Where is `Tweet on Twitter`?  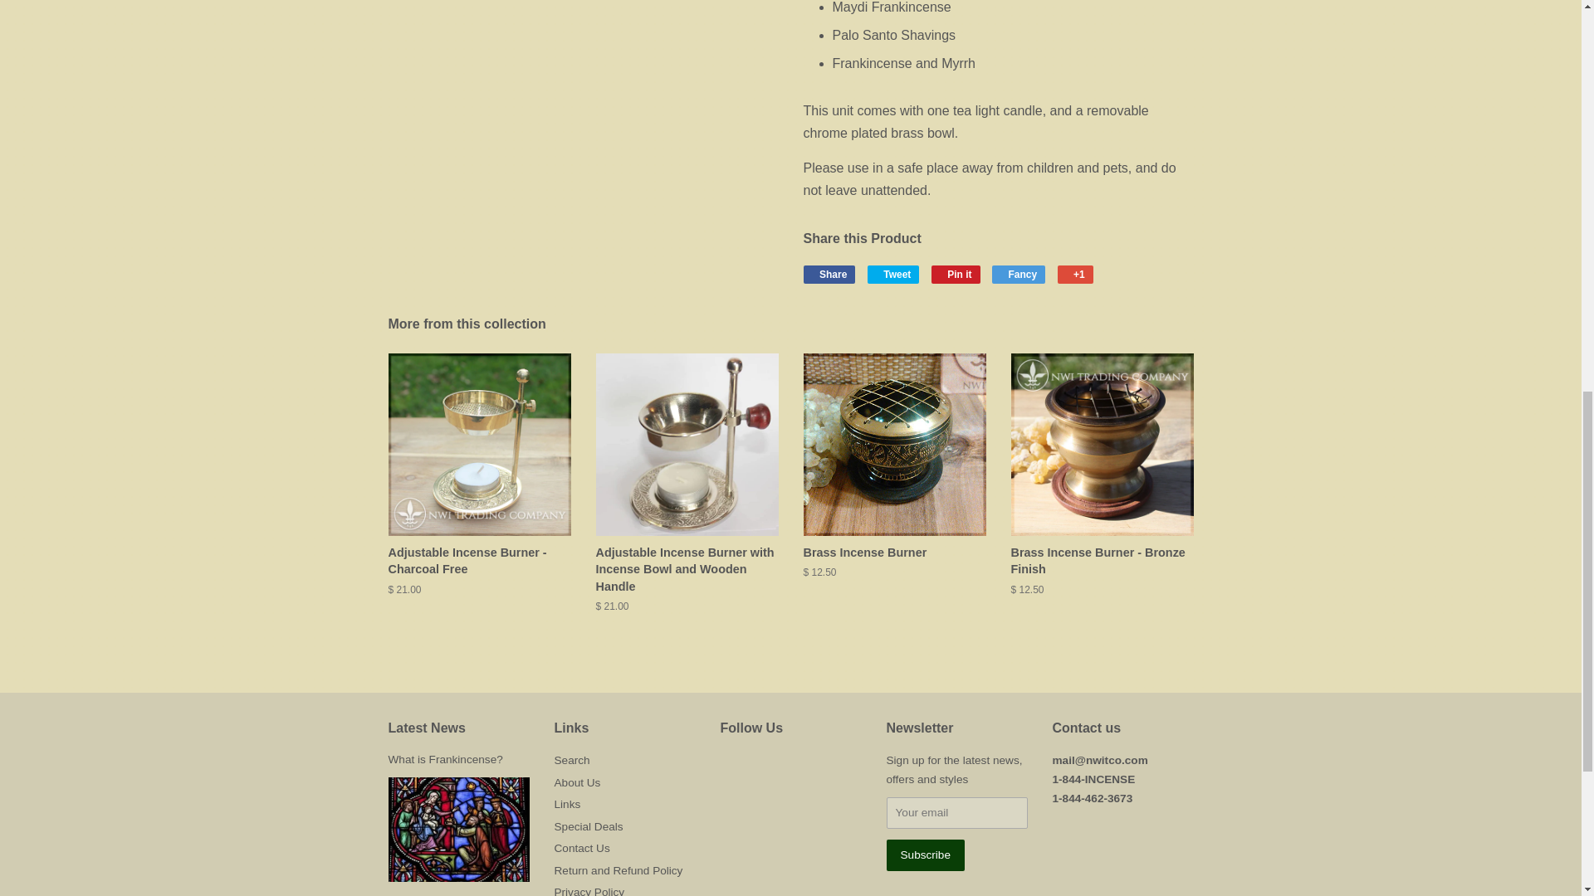
Tweet on Twitter is located at coordinates (893, 274).